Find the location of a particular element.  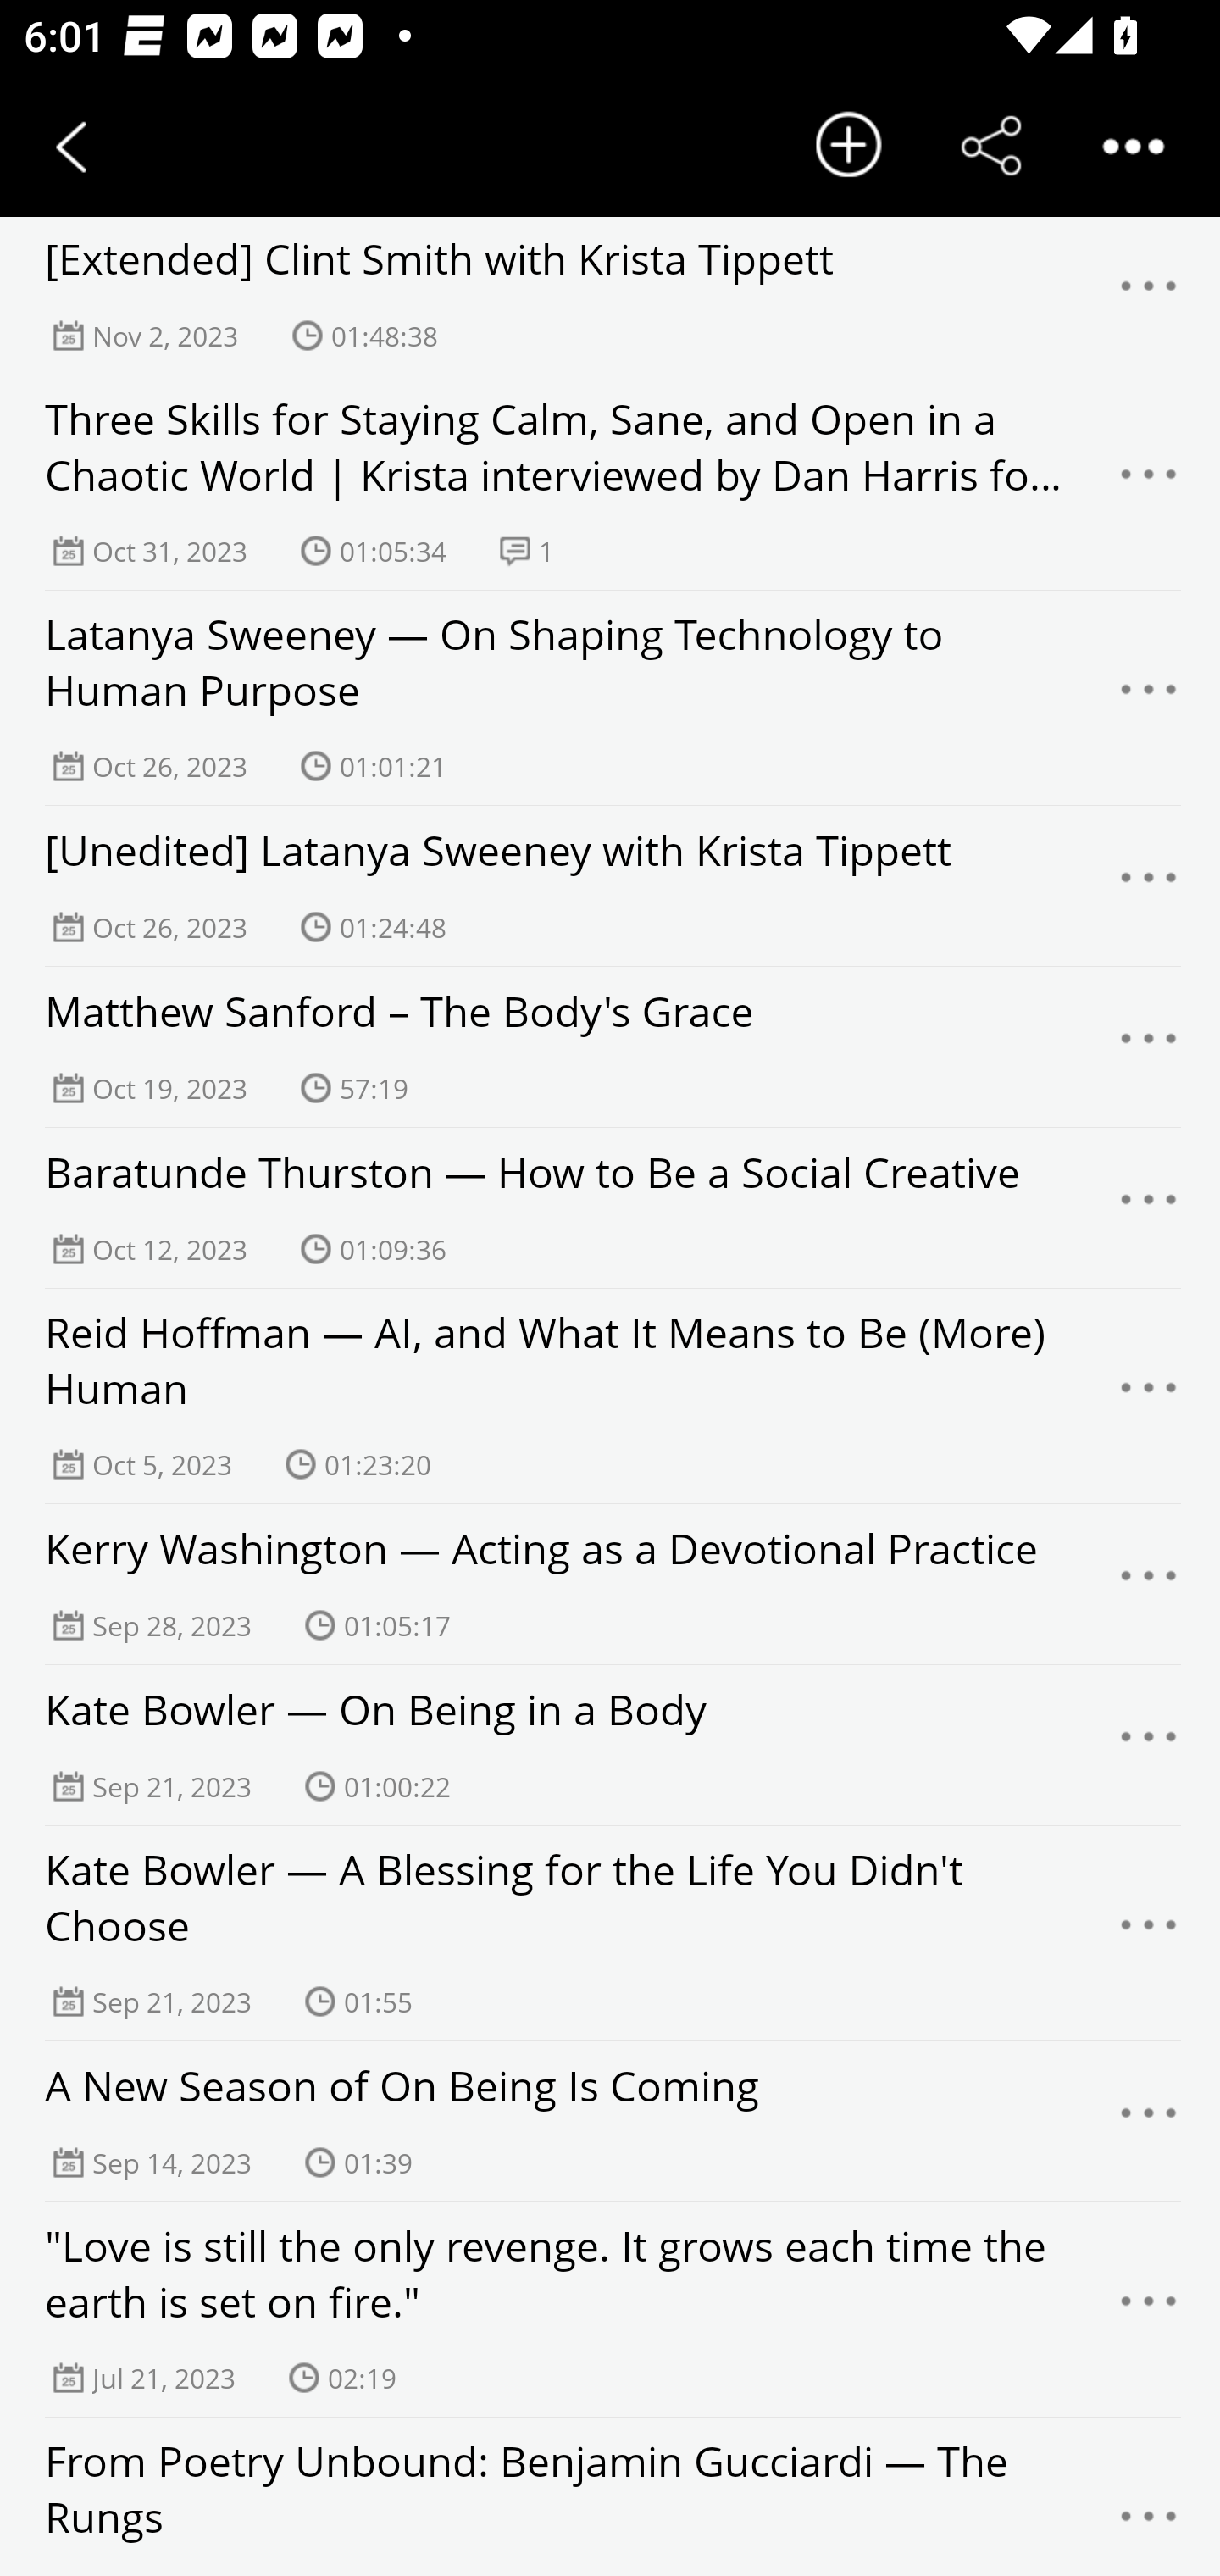

Back is located at coordinates (71, 146).